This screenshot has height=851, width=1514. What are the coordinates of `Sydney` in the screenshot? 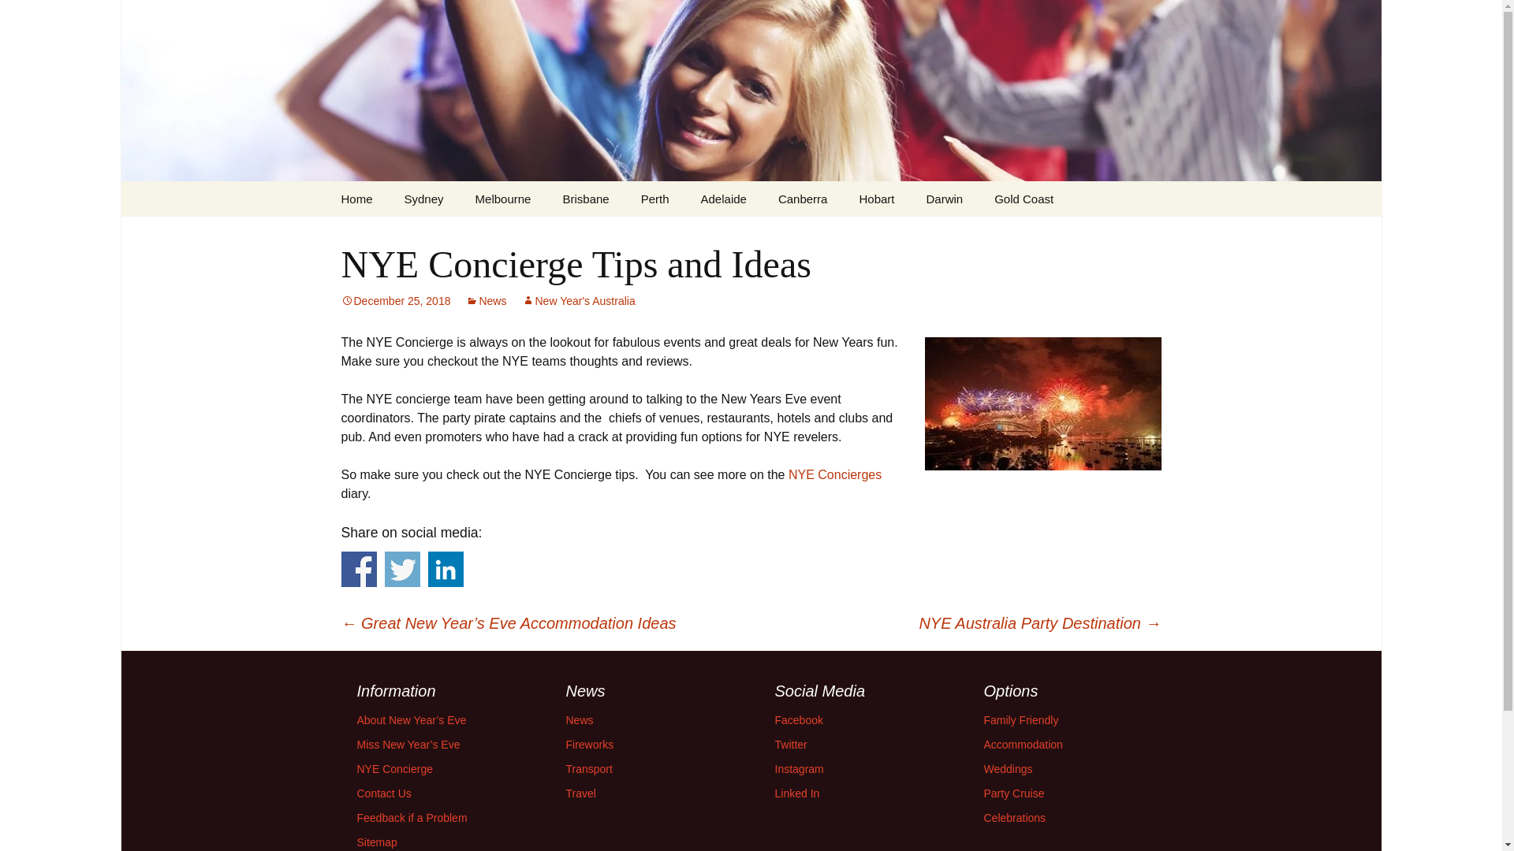 It's located at (424, 199).